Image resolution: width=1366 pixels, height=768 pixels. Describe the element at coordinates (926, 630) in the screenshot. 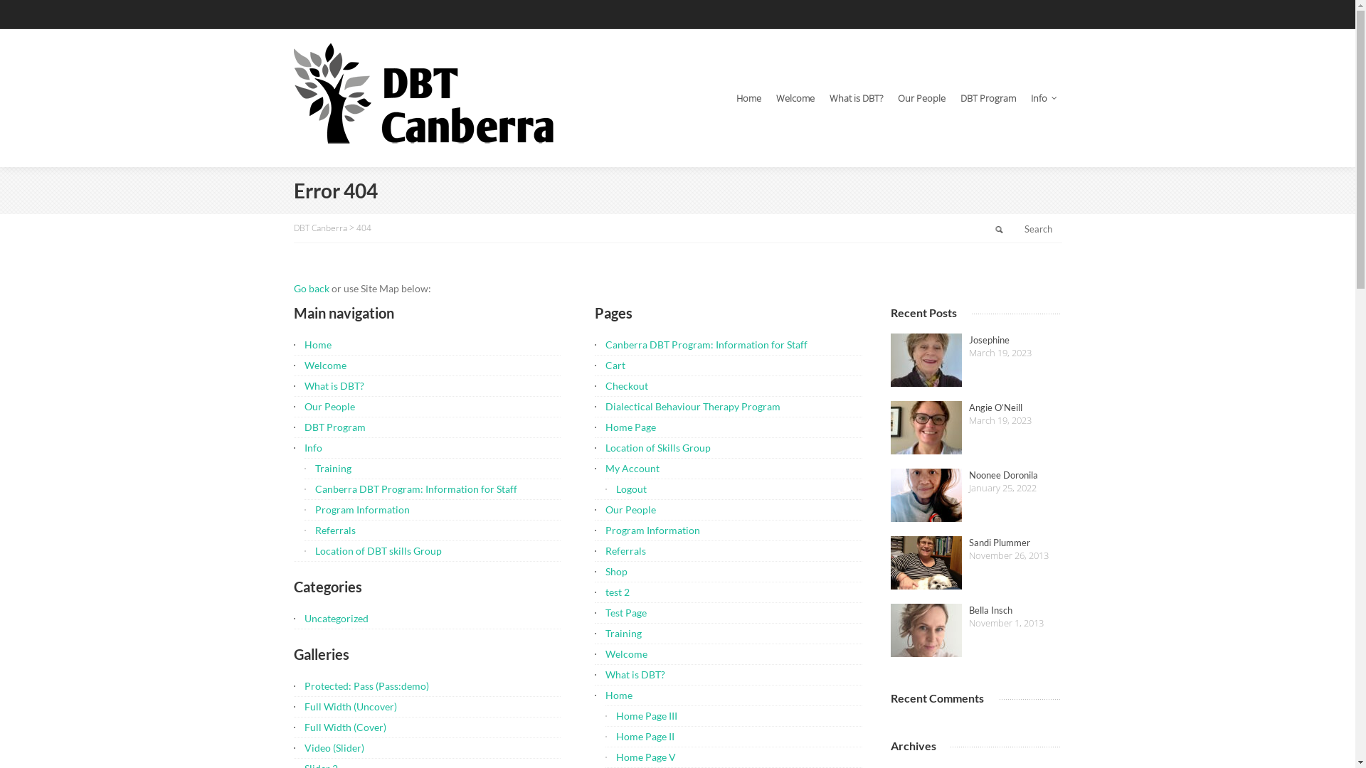

I see `Bella Insch` at that location.